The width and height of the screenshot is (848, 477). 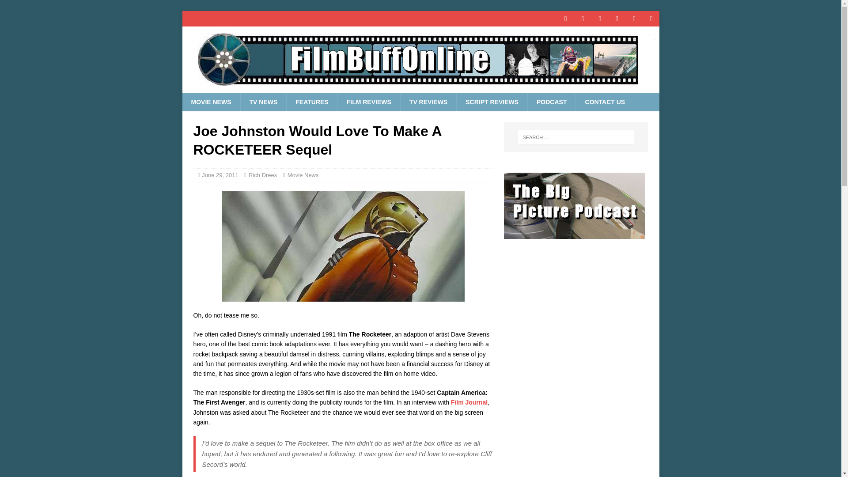 What do you see at coordinates (634, 19) in the screenshot?
I see `Follow us on Instagram` at bounding box center [634, 19].